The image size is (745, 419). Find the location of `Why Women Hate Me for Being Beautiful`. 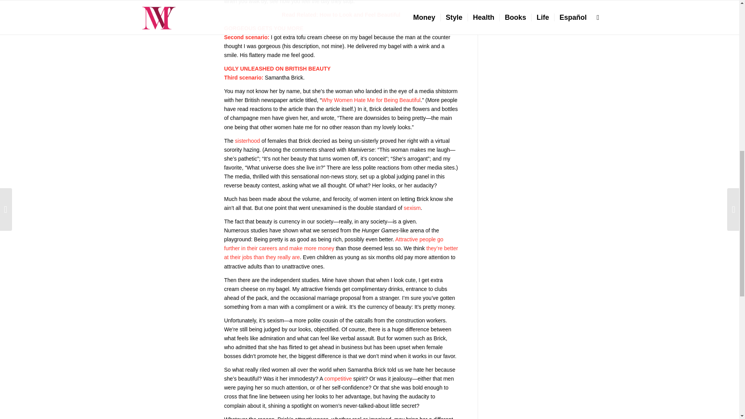

Why Women Hate Me for Being Beautiful is located at coordinates (371, 100).